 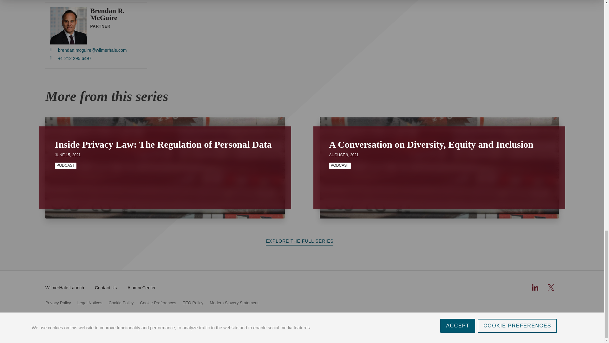 What do you see at coordinates (551, 287) in the screenshot?
I see `WilmerHale on X` at bounding box center [551, 287].